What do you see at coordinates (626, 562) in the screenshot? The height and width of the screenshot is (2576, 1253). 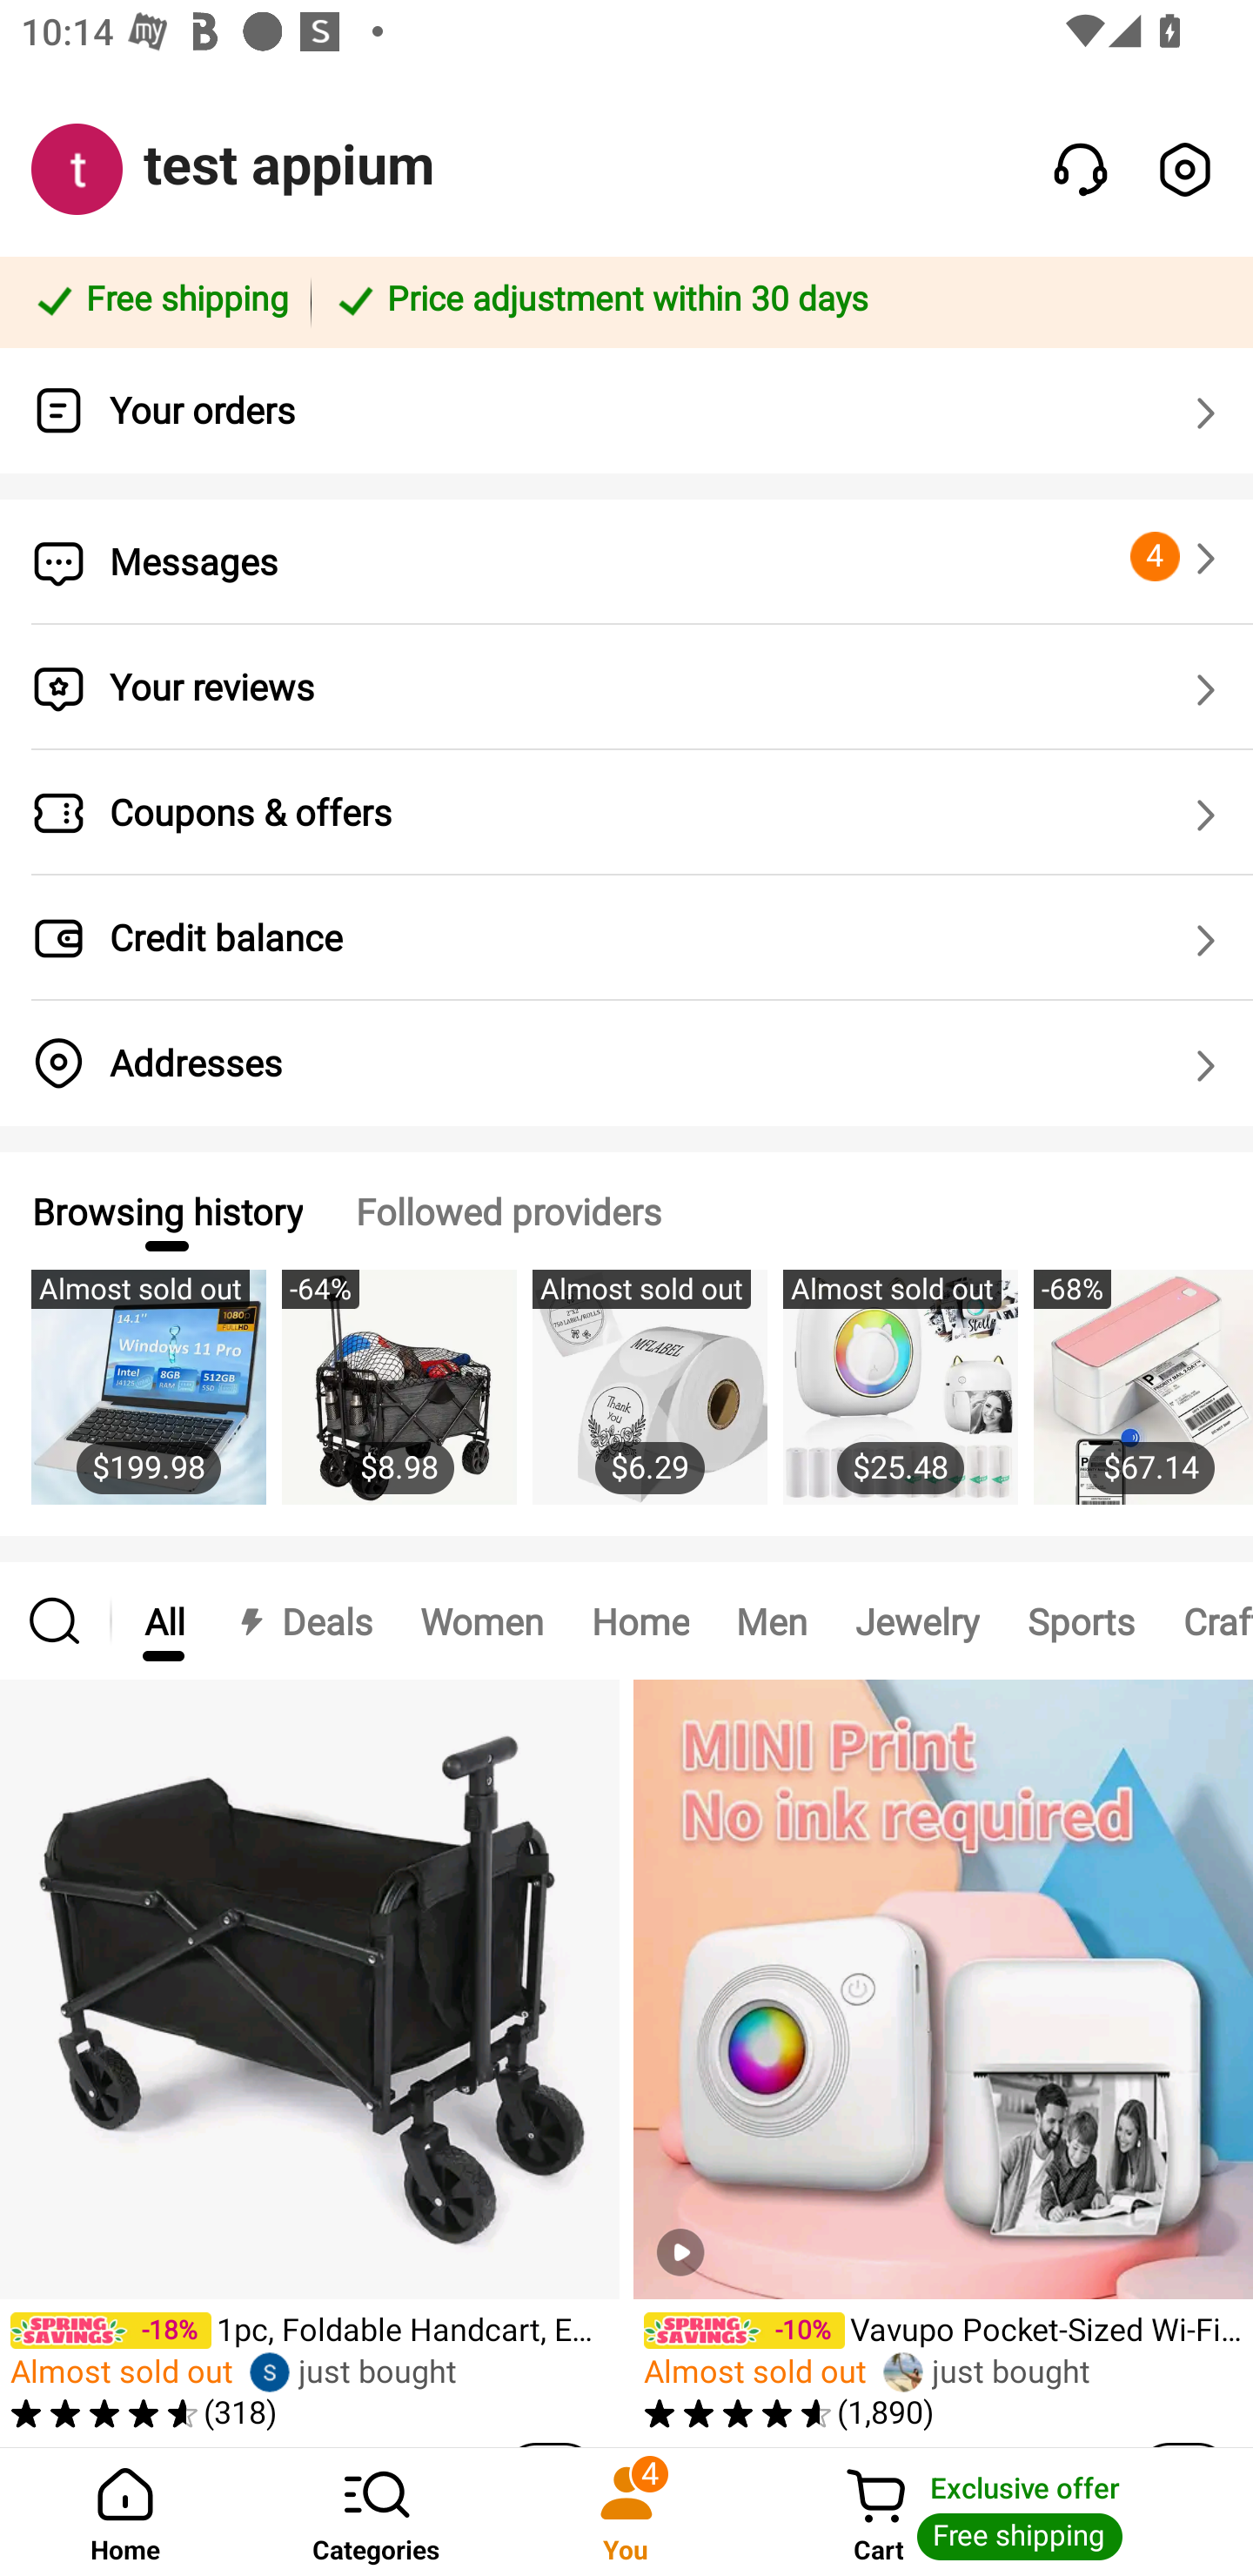 I see `Messages 4` at bounding box center [626, 562].